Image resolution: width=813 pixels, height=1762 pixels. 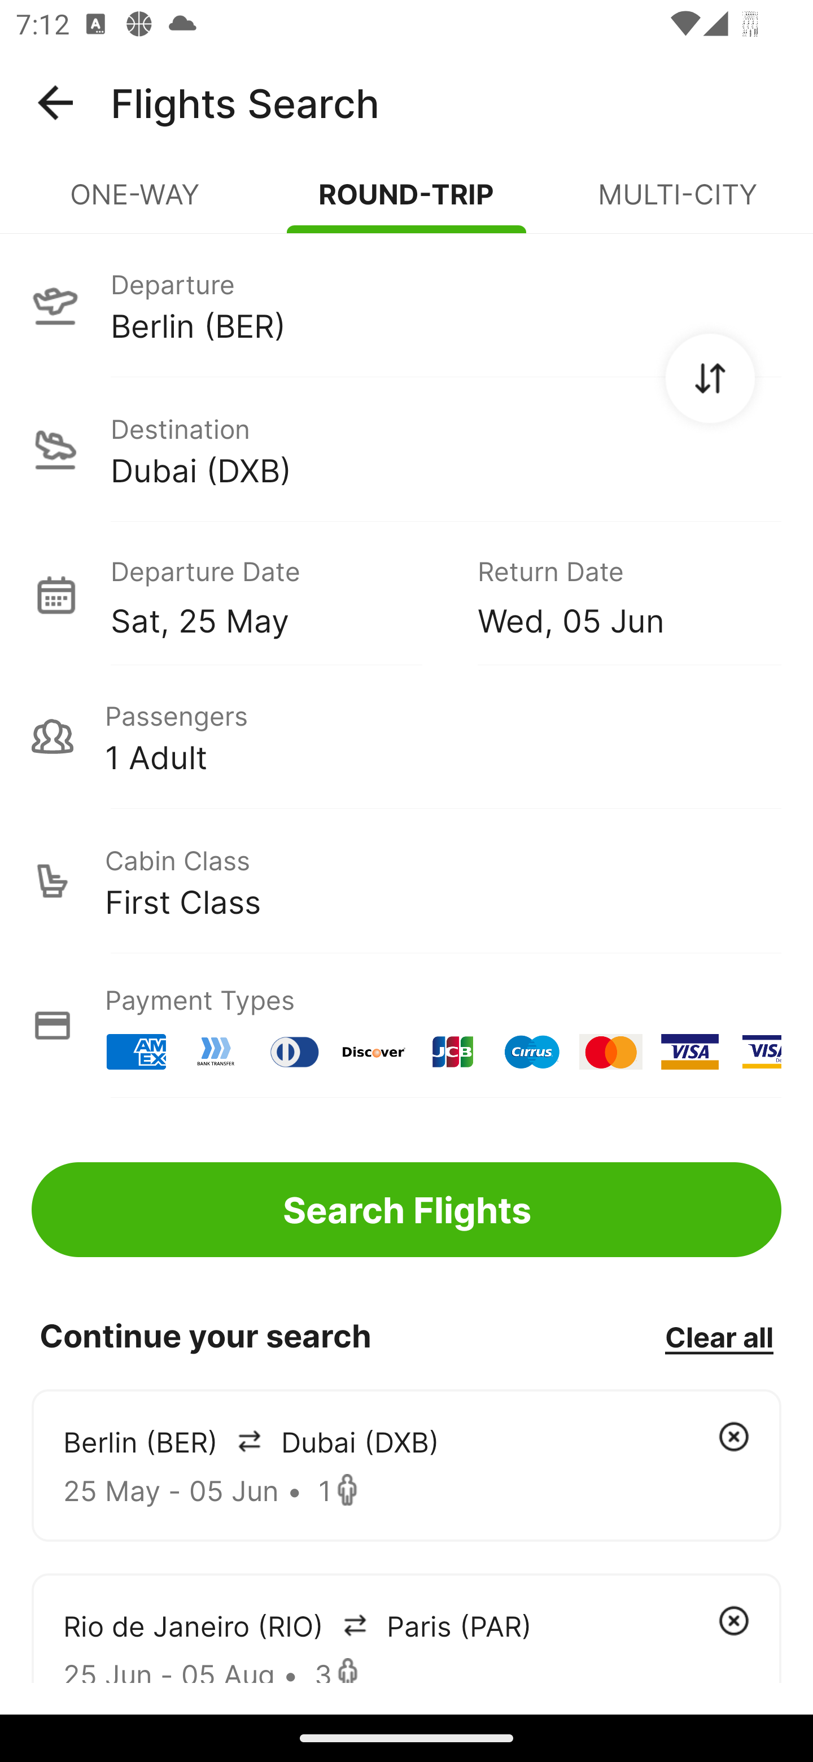 I want to click on Departure Date Sat, 25 May, so click(x=278, y=594).